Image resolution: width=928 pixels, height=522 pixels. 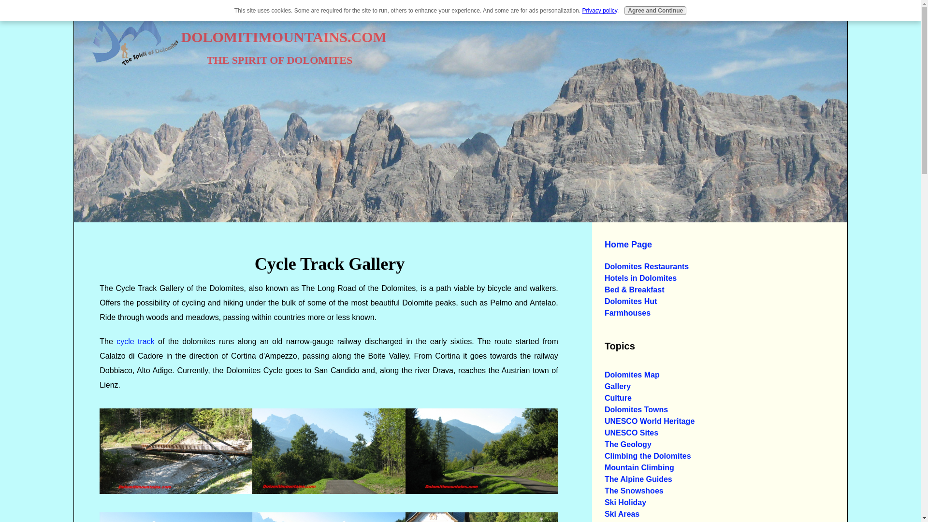 What do you see at coordinates (638, 479) in the screenshot?
I see `The Alpine Guides` at bounding box center [638, 479].